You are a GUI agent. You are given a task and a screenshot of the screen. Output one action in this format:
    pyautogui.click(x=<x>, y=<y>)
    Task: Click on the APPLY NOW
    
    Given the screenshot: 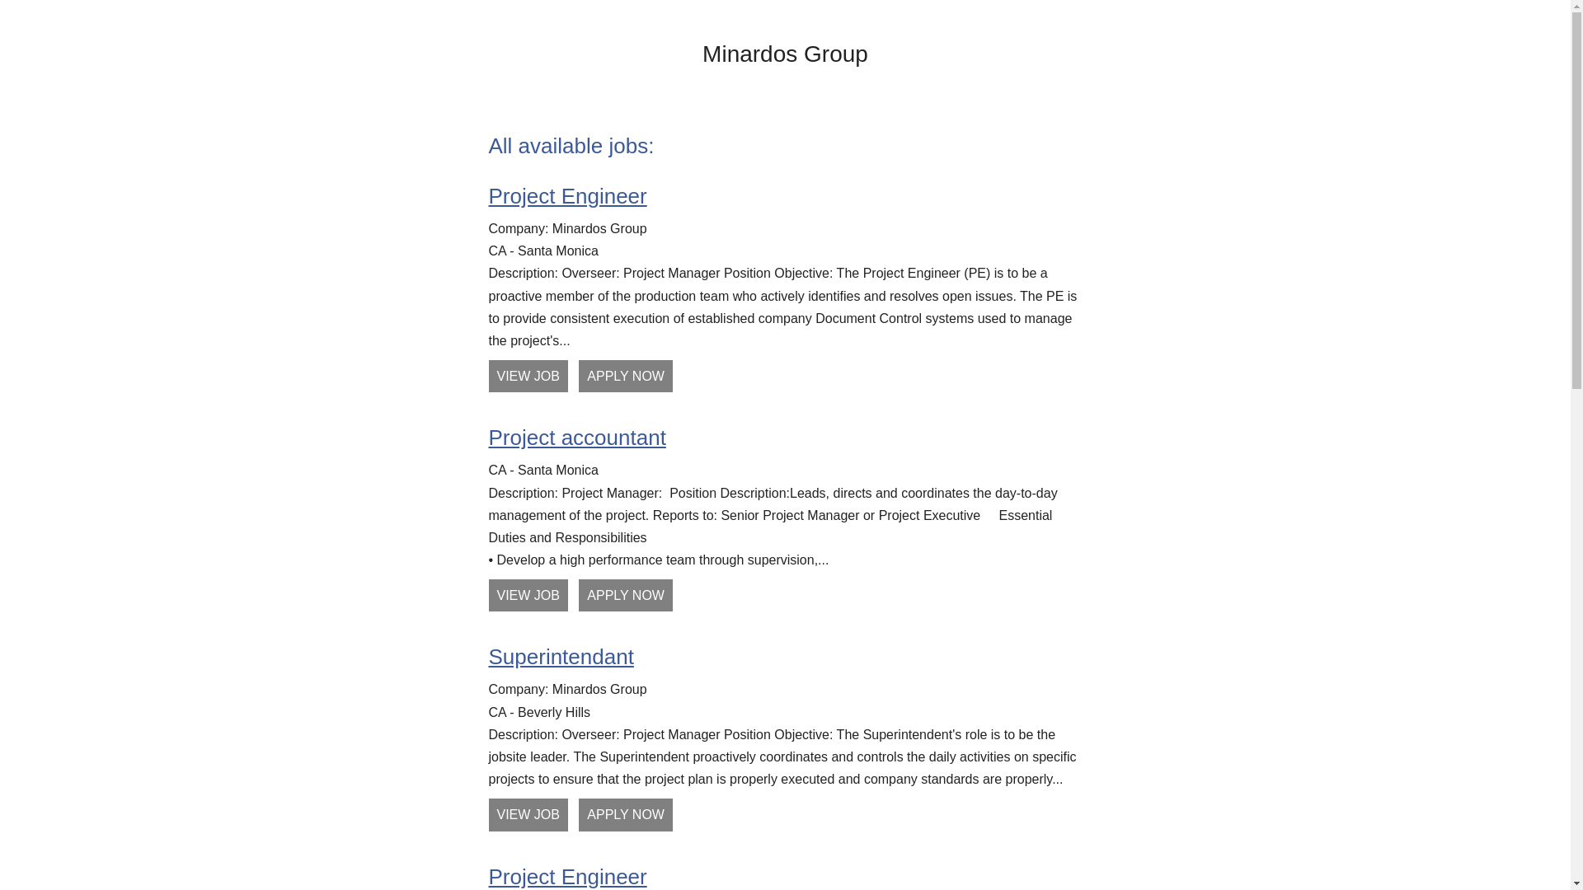 What is the action you would take?
    pyautogui.click(x=626, y=376)
    